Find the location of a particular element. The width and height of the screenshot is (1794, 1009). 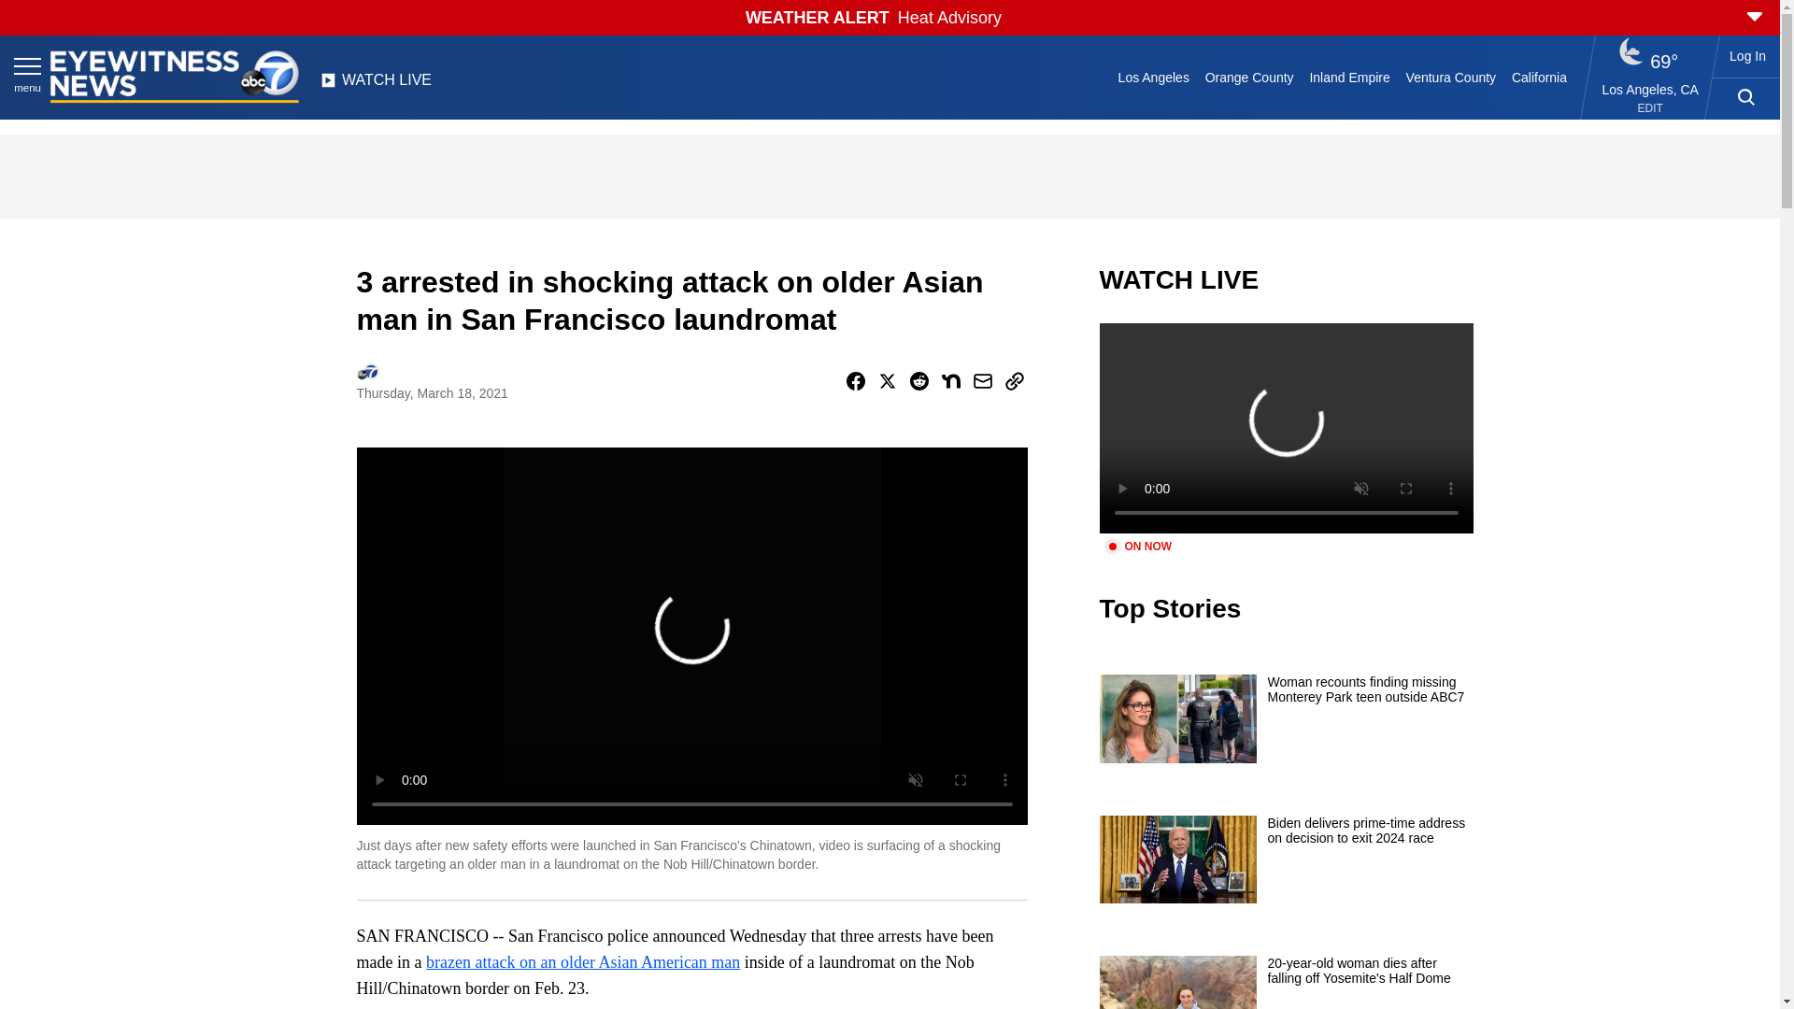

Los Angeles is located at coordinates (1153, 77).